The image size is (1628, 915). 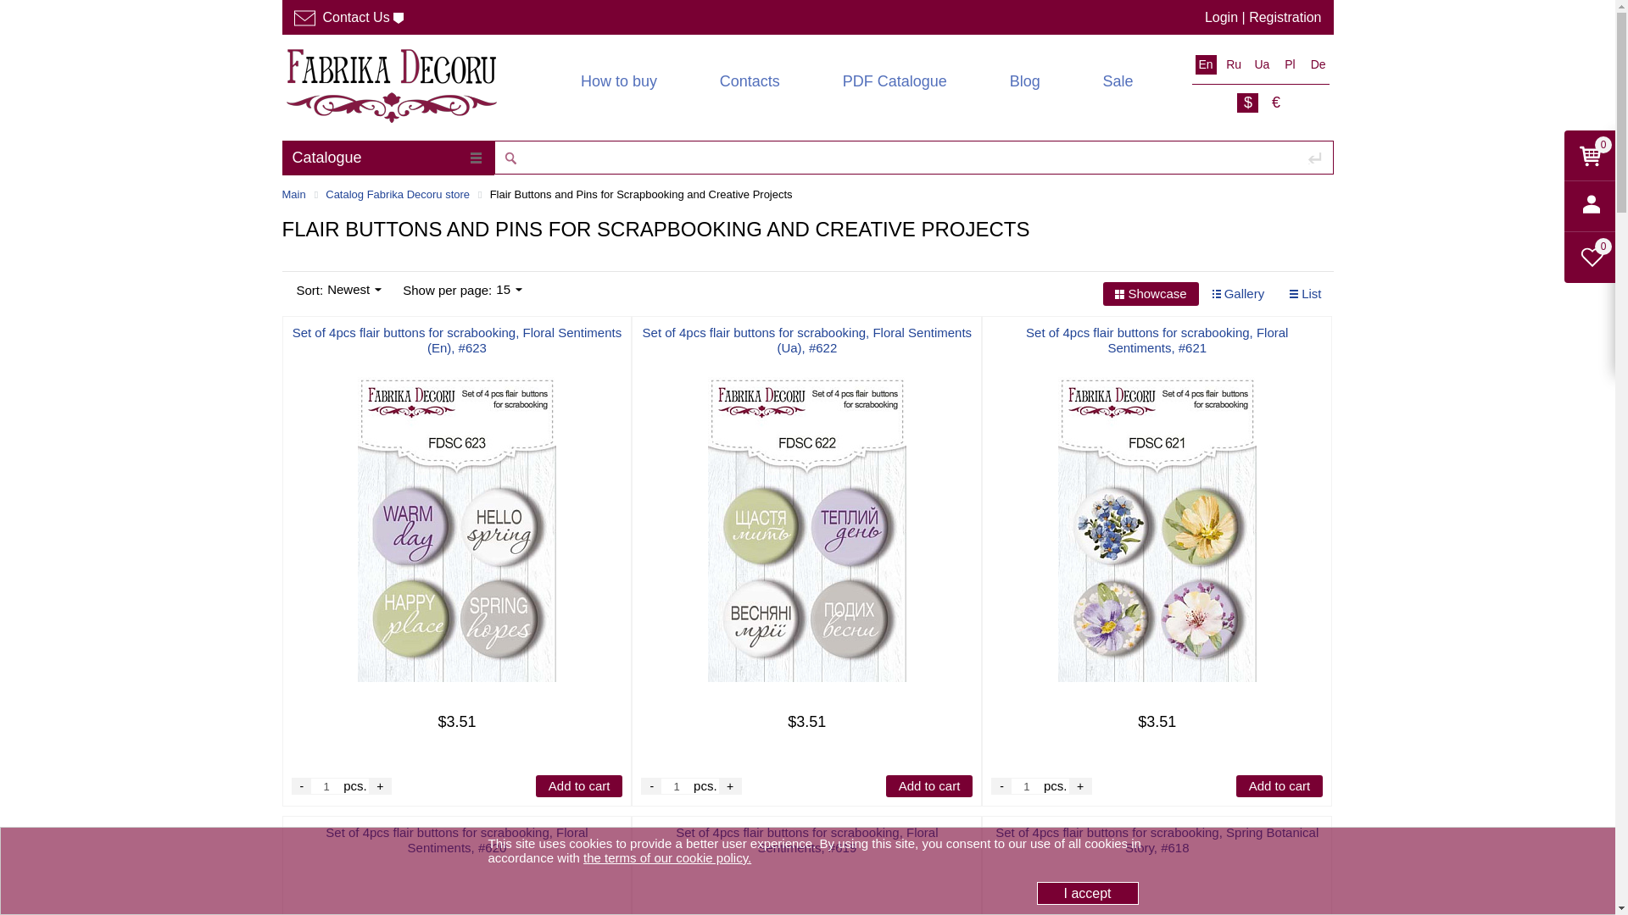 What do you see at coordinates (1221, 17) in the screenshot?
I see `Login` at bounding box center [1221, 17].